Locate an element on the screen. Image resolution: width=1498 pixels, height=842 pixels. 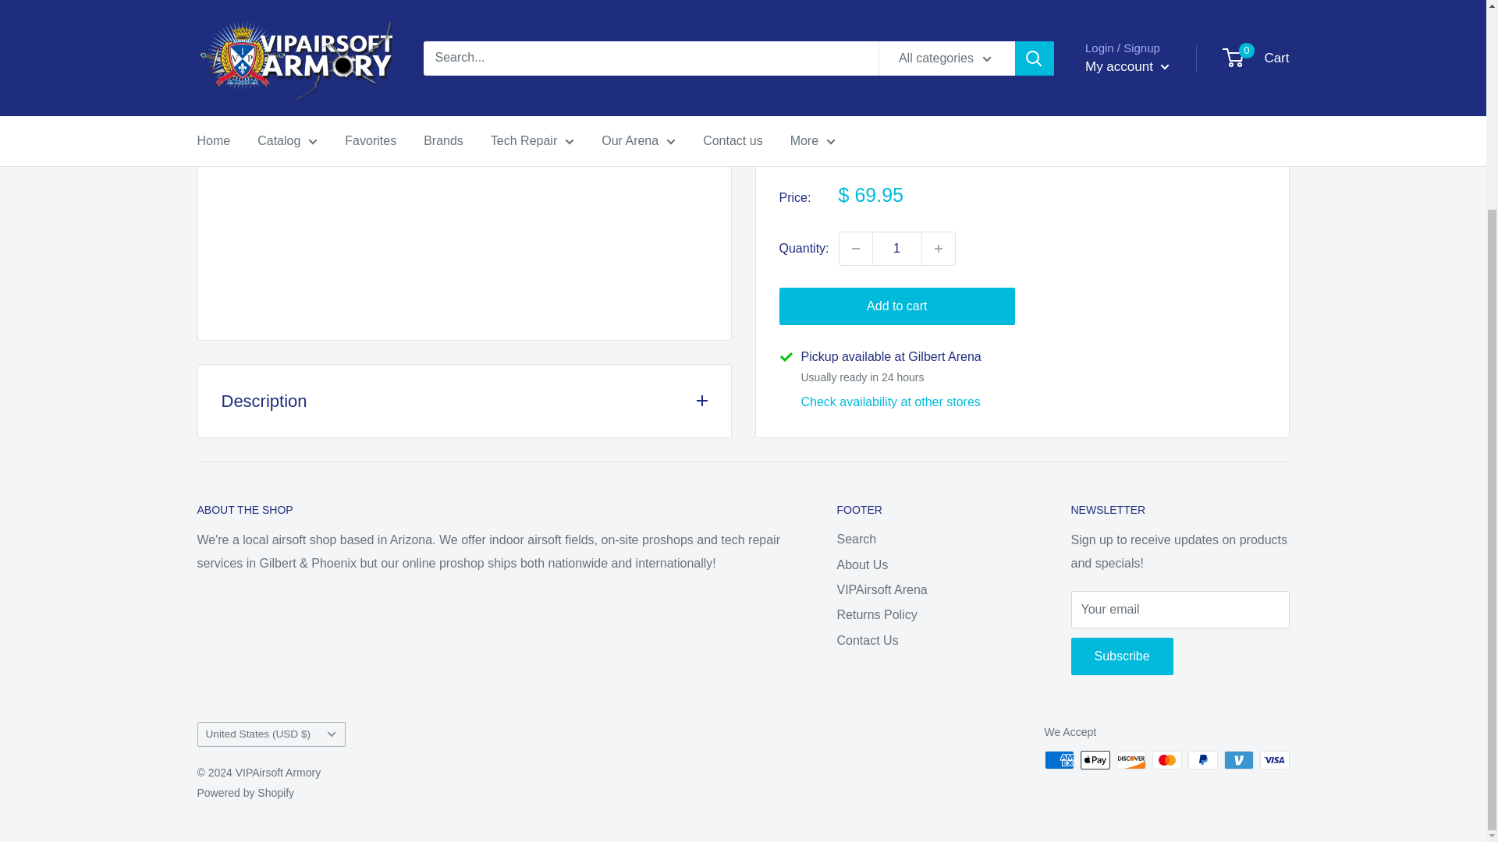
Increase quantity by 1 is located at coordinates (939, 137).